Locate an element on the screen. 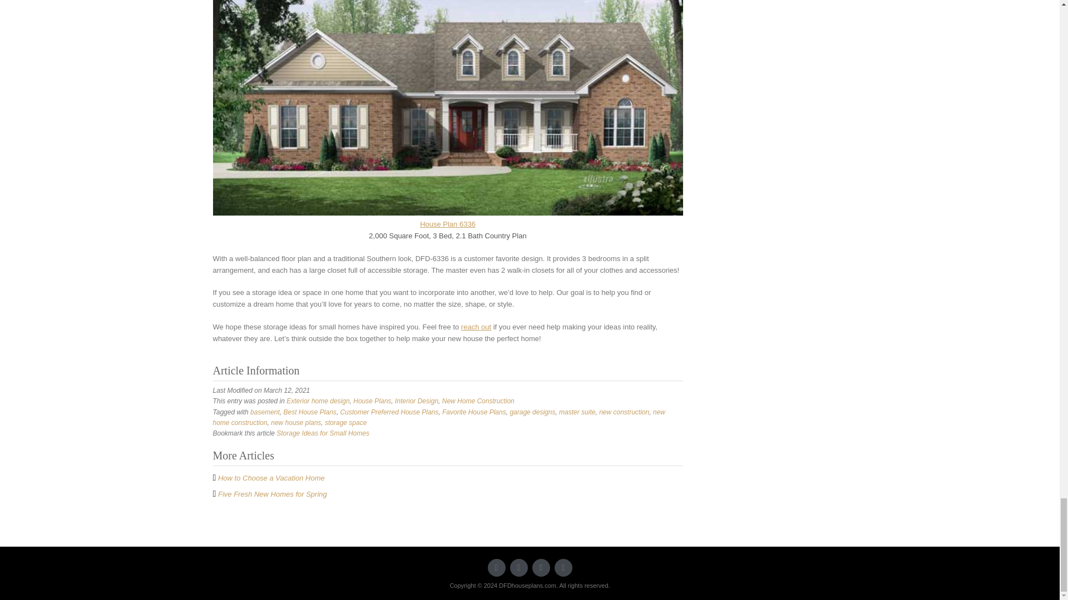 The width and height of the screenshot is (1068, 600). House Plans is located at coordinates (372, 401).